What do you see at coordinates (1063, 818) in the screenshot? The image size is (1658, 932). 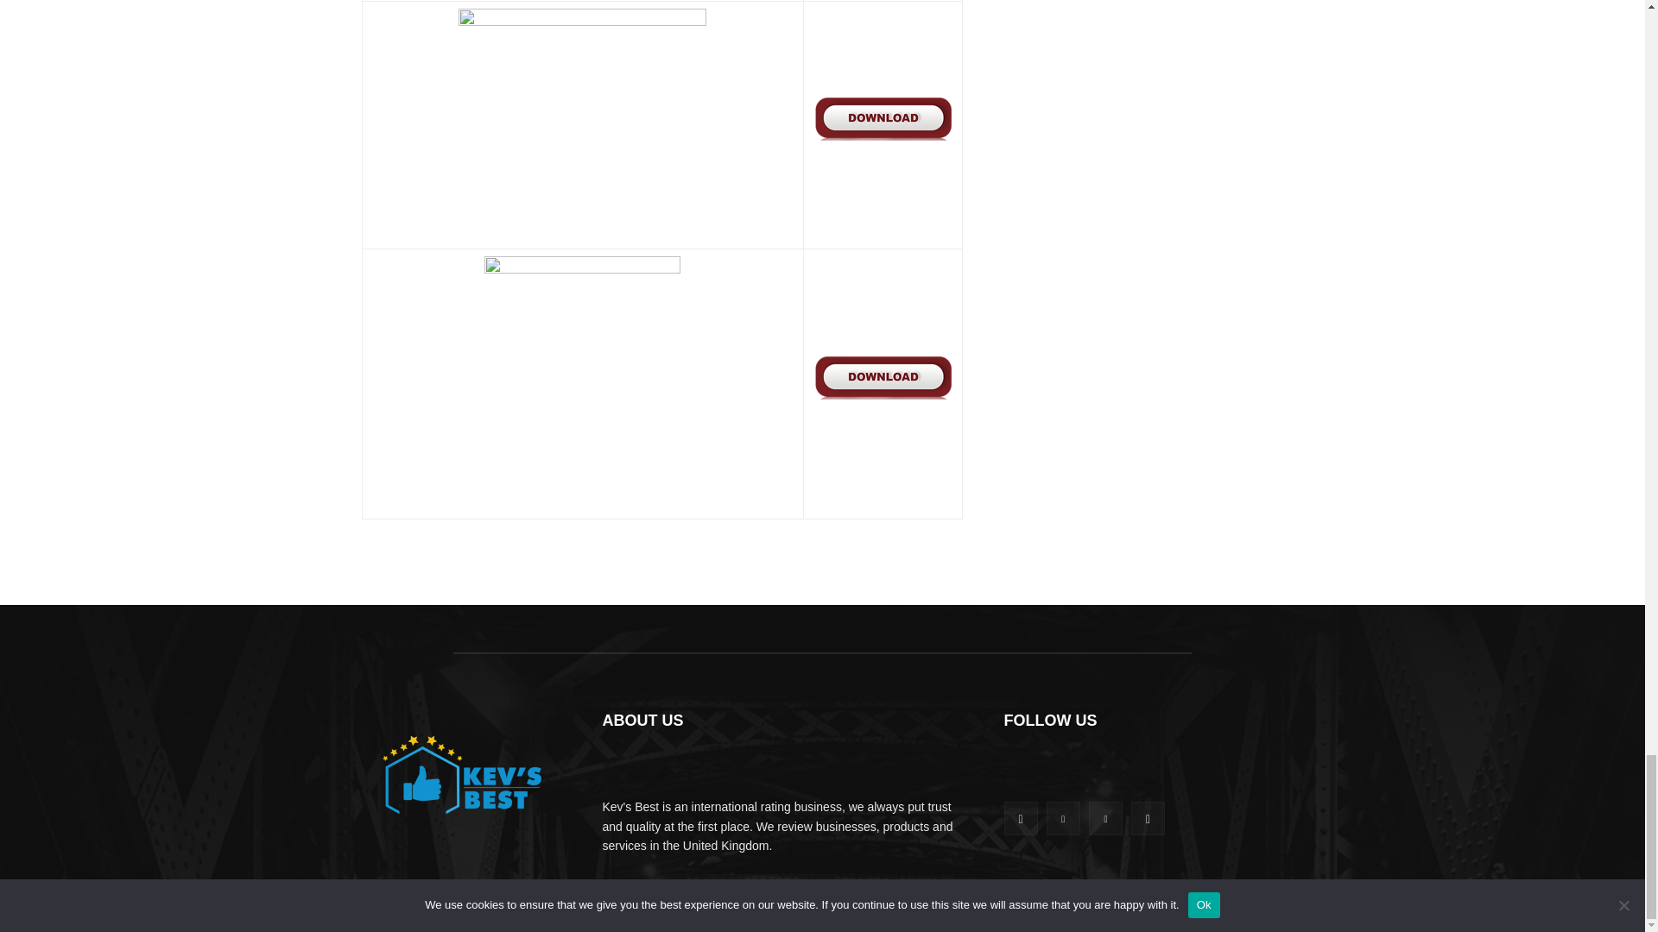 I see `Linkedin` at bounding box center [1063, 818].